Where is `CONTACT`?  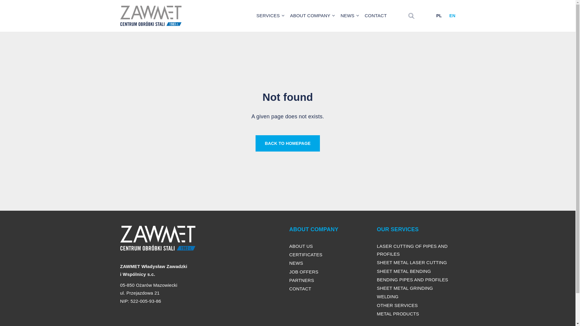
CONTACT is located at coordinates (376, 16).